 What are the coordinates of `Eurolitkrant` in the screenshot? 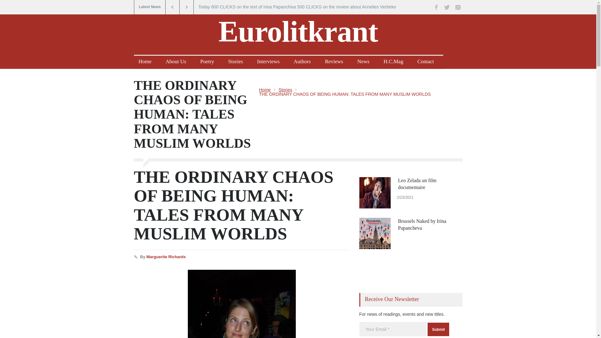 It's located at (298, 31).